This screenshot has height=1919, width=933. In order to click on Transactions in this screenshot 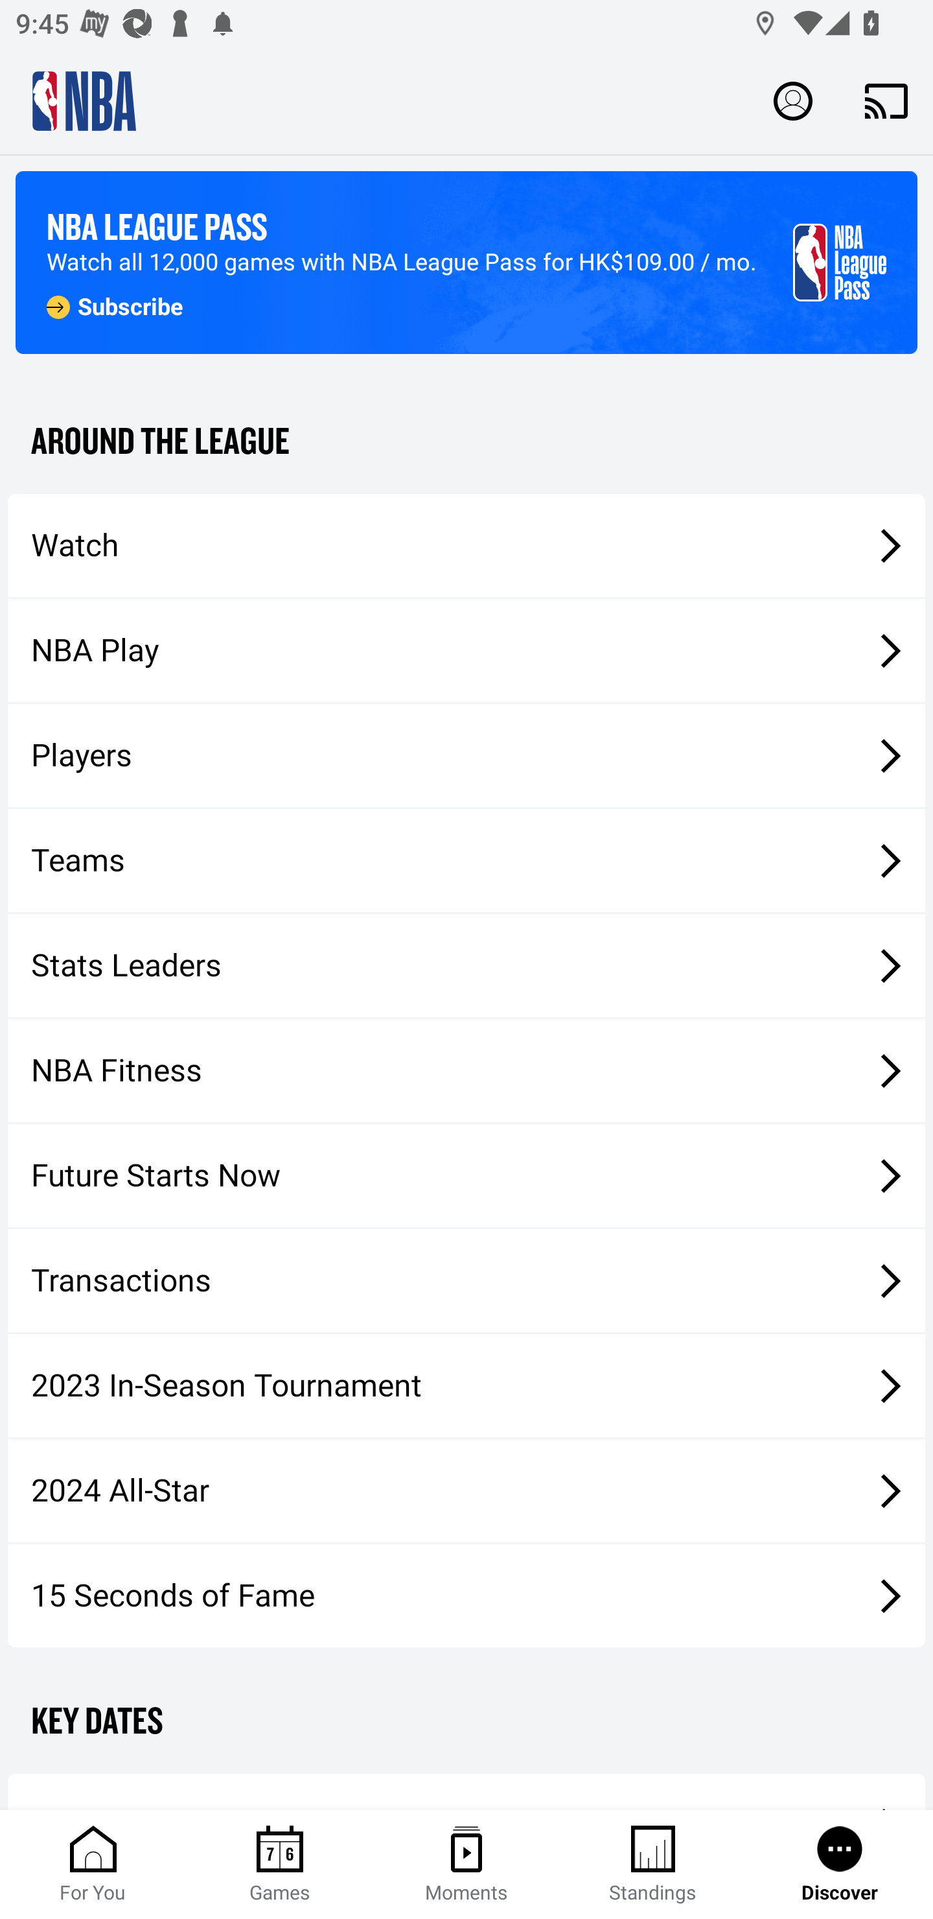, I will do `click(466, 1281)`.